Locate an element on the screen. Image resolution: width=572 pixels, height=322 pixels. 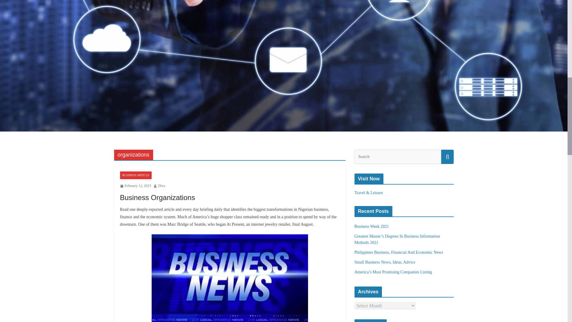
Diva is located at coordinates (161, 186).